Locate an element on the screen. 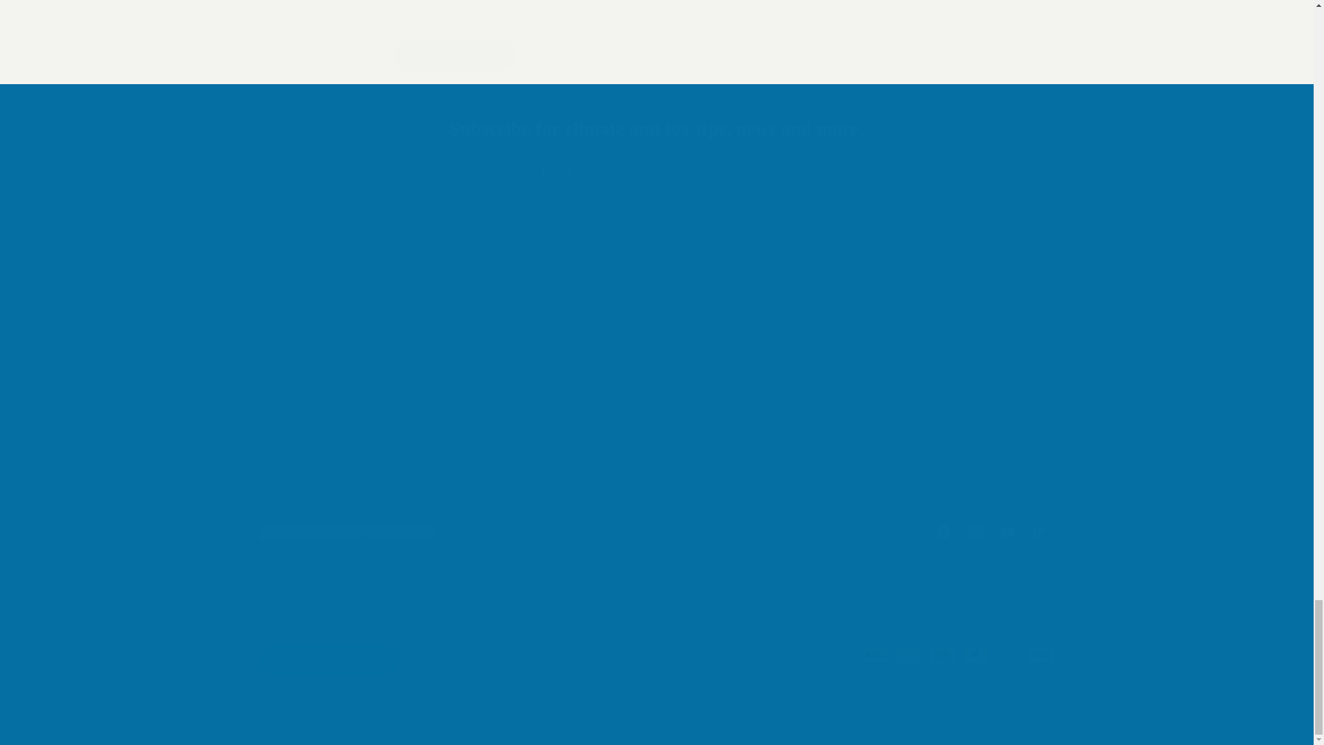  Email is located at coordinates (657, 172).